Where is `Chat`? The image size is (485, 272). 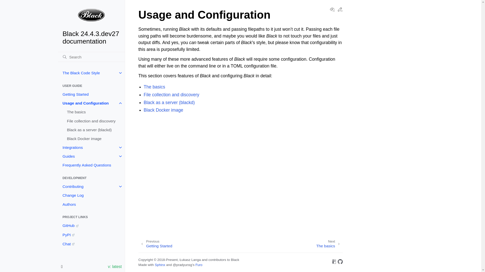
Chat is located at coordinates (91, 244).